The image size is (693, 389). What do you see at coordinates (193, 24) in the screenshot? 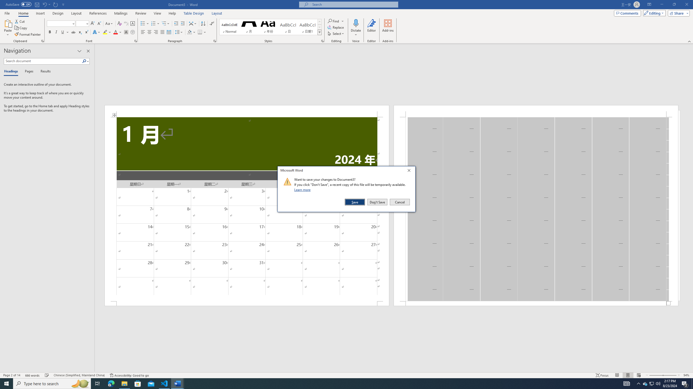
I see `Asian Layout` at bounding box center [193, 24].